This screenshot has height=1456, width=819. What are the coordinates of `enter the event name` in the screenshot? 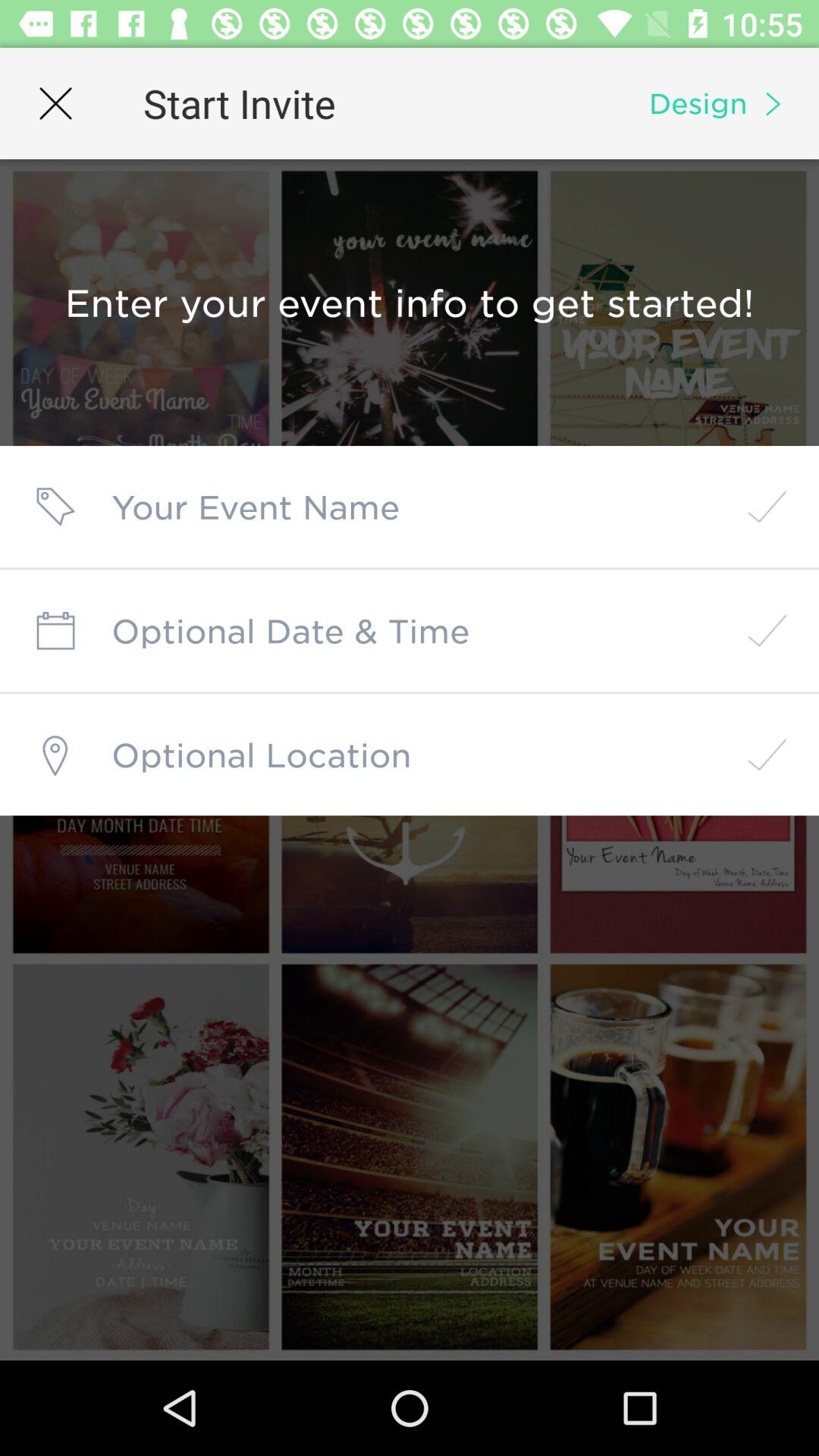 It's located at (409, 507).